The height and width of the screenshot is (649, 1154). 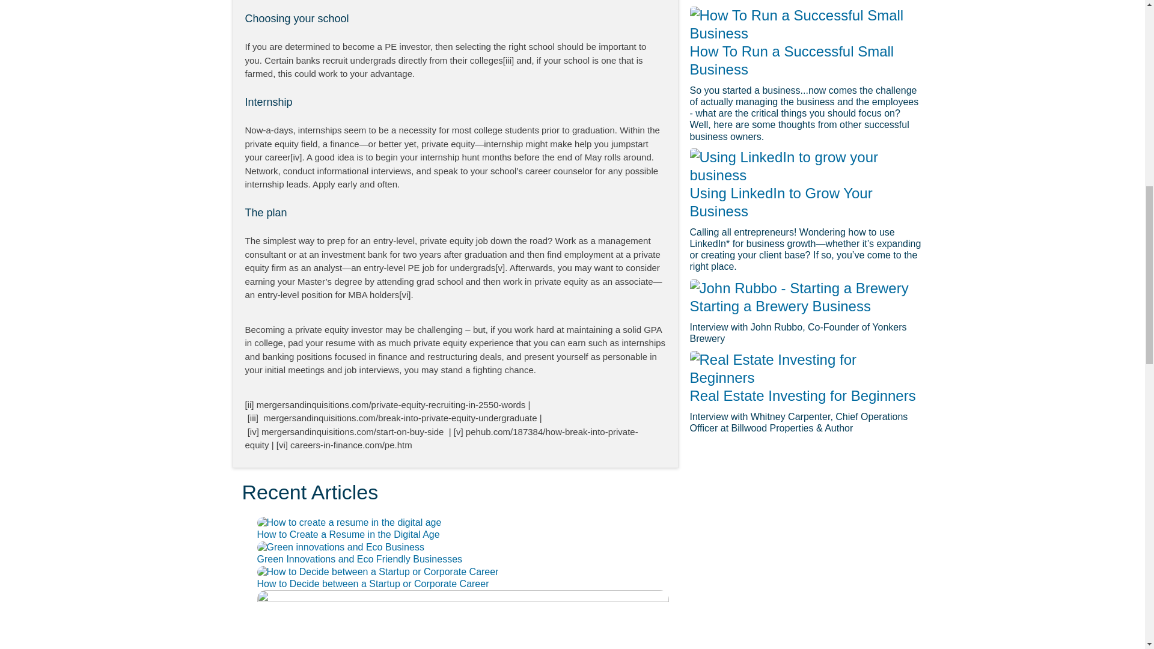 I want to click on Green Innovations and Eco Friendly Businesses, so click(x=359, y=559).